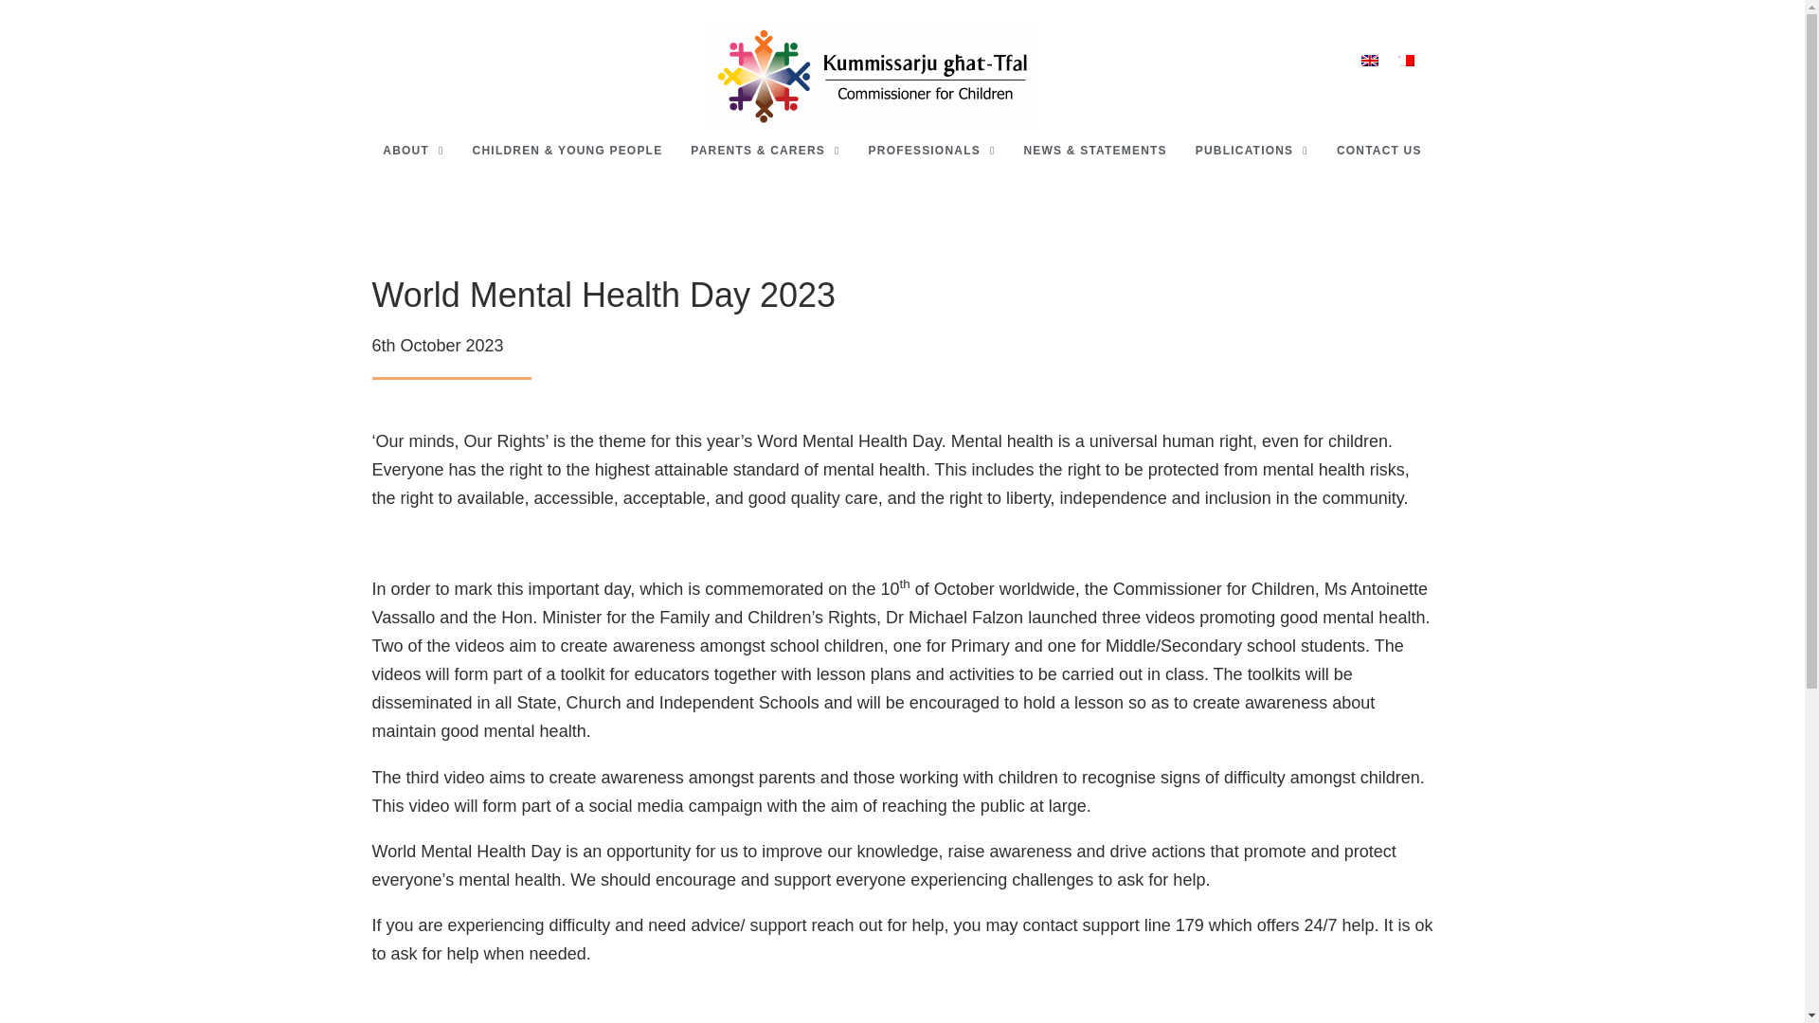 This screenshot has height=1023, width=1819. Describe the element at coordinates (932, 153) in the screenshot. I see `PROFESSIONALS` at that location.